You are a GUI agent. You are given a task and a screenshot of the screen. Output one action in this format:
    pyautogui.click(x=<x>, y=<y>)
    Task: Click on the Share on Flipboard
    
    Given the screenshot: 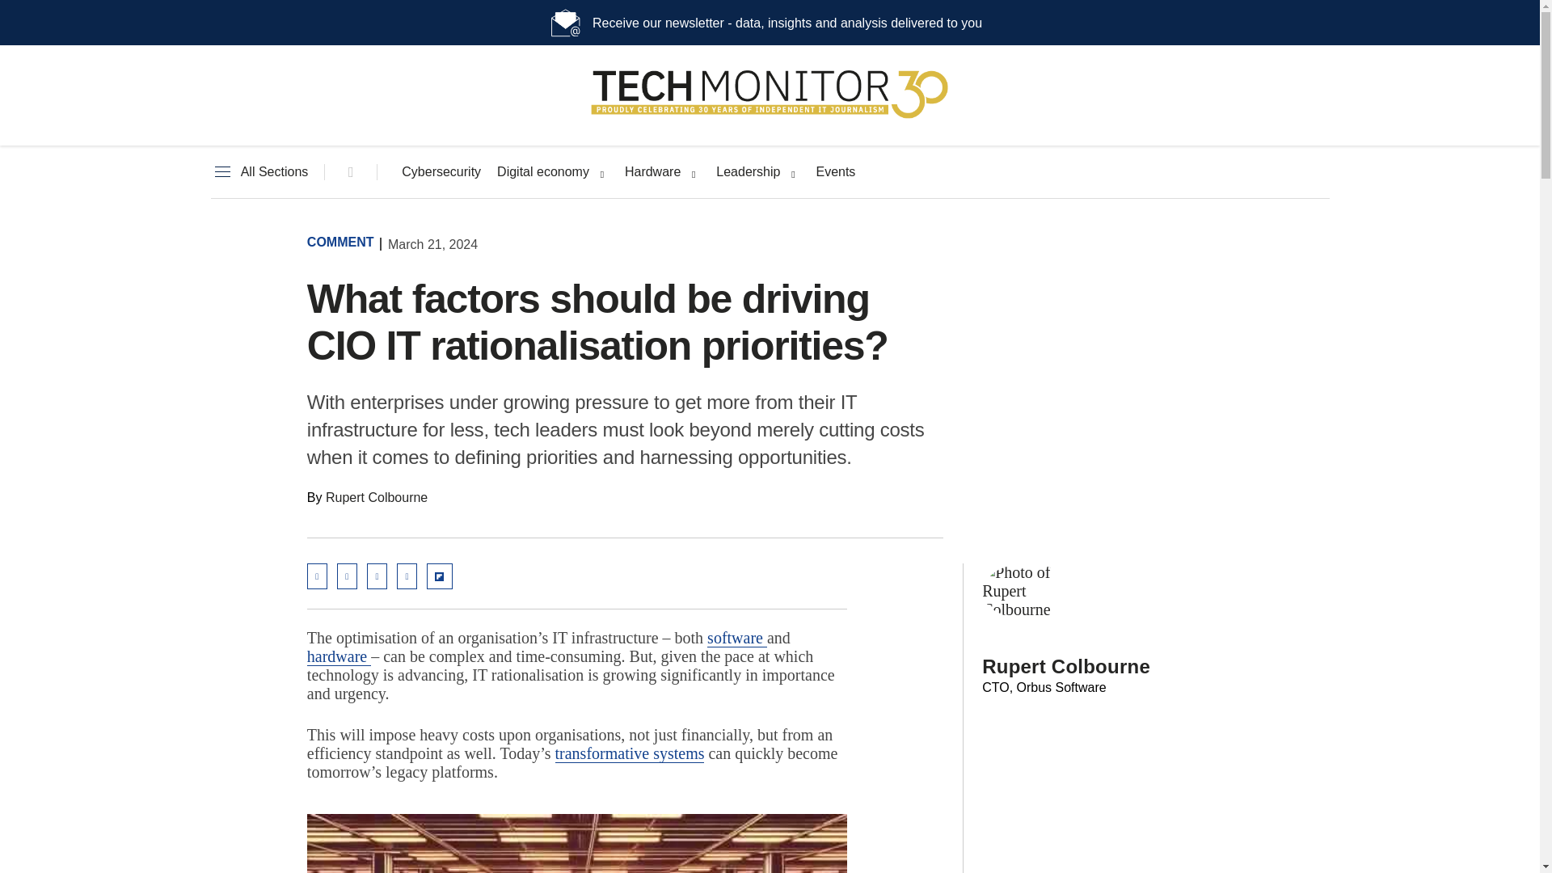 What is the action you would take?
    pyautogui.click(x=440, y=576)
    